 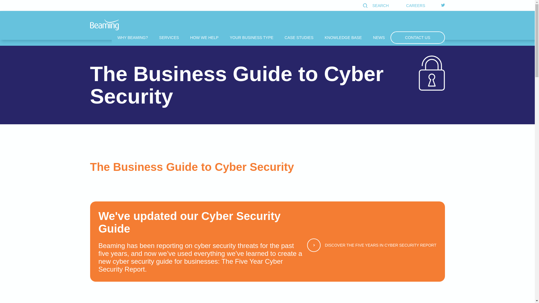 What do you see at coordinates (415, 6) in the screenshot?
I see `CAREERS` at bounding box center [415, 6].